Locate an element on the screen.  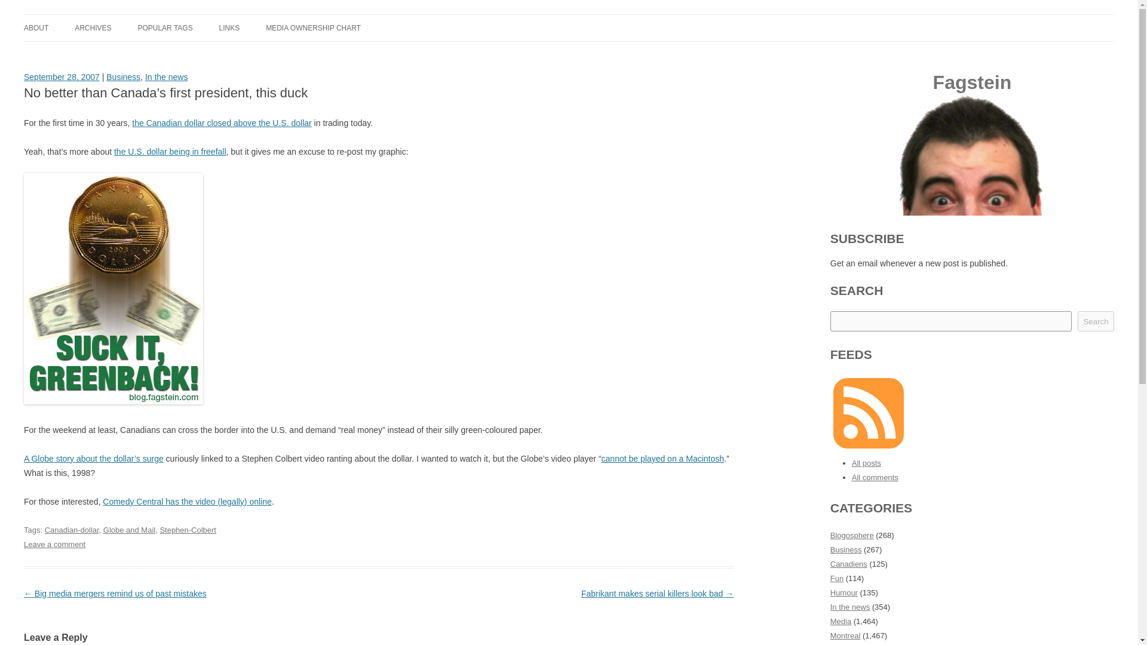
cannot be played on a Macintosh is located at coordinates (662, 459).